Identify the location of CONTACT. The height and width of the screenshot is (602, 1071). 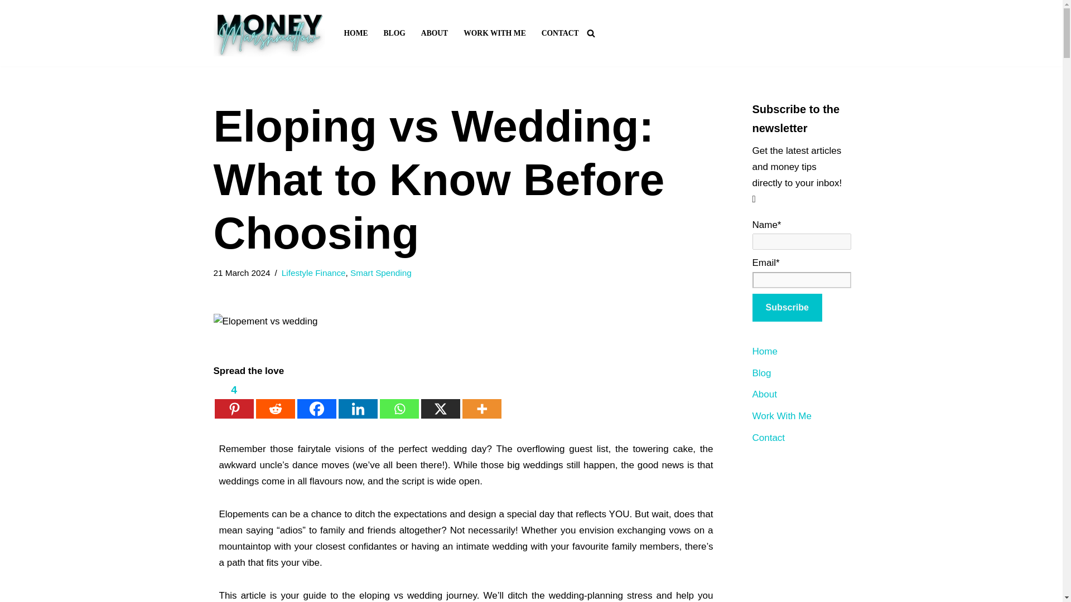
(560, 33).